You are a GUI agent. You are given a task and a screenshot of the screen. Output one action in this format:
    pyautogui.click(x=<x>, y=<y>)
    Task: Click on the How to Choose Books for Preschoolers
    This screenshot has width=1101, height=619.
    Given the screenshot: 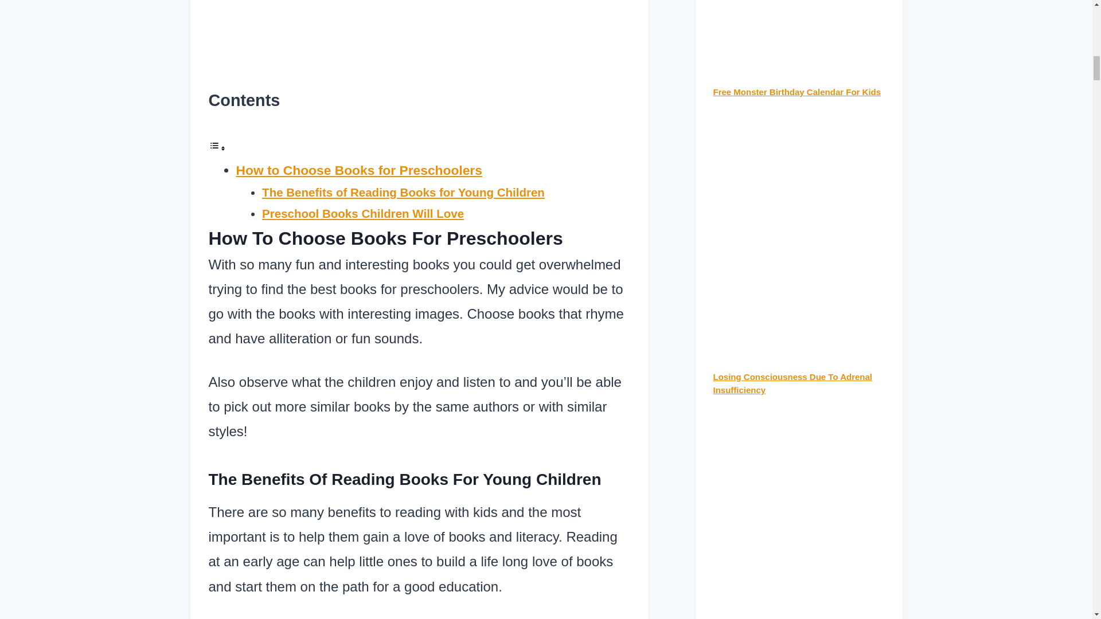 What is the action you would take?
    pyautogui.click(x=359, y=170)
    